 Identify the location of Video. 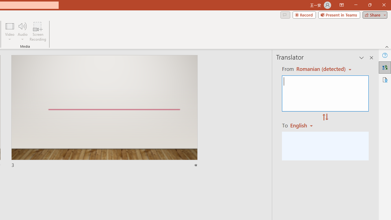
(10, 31).